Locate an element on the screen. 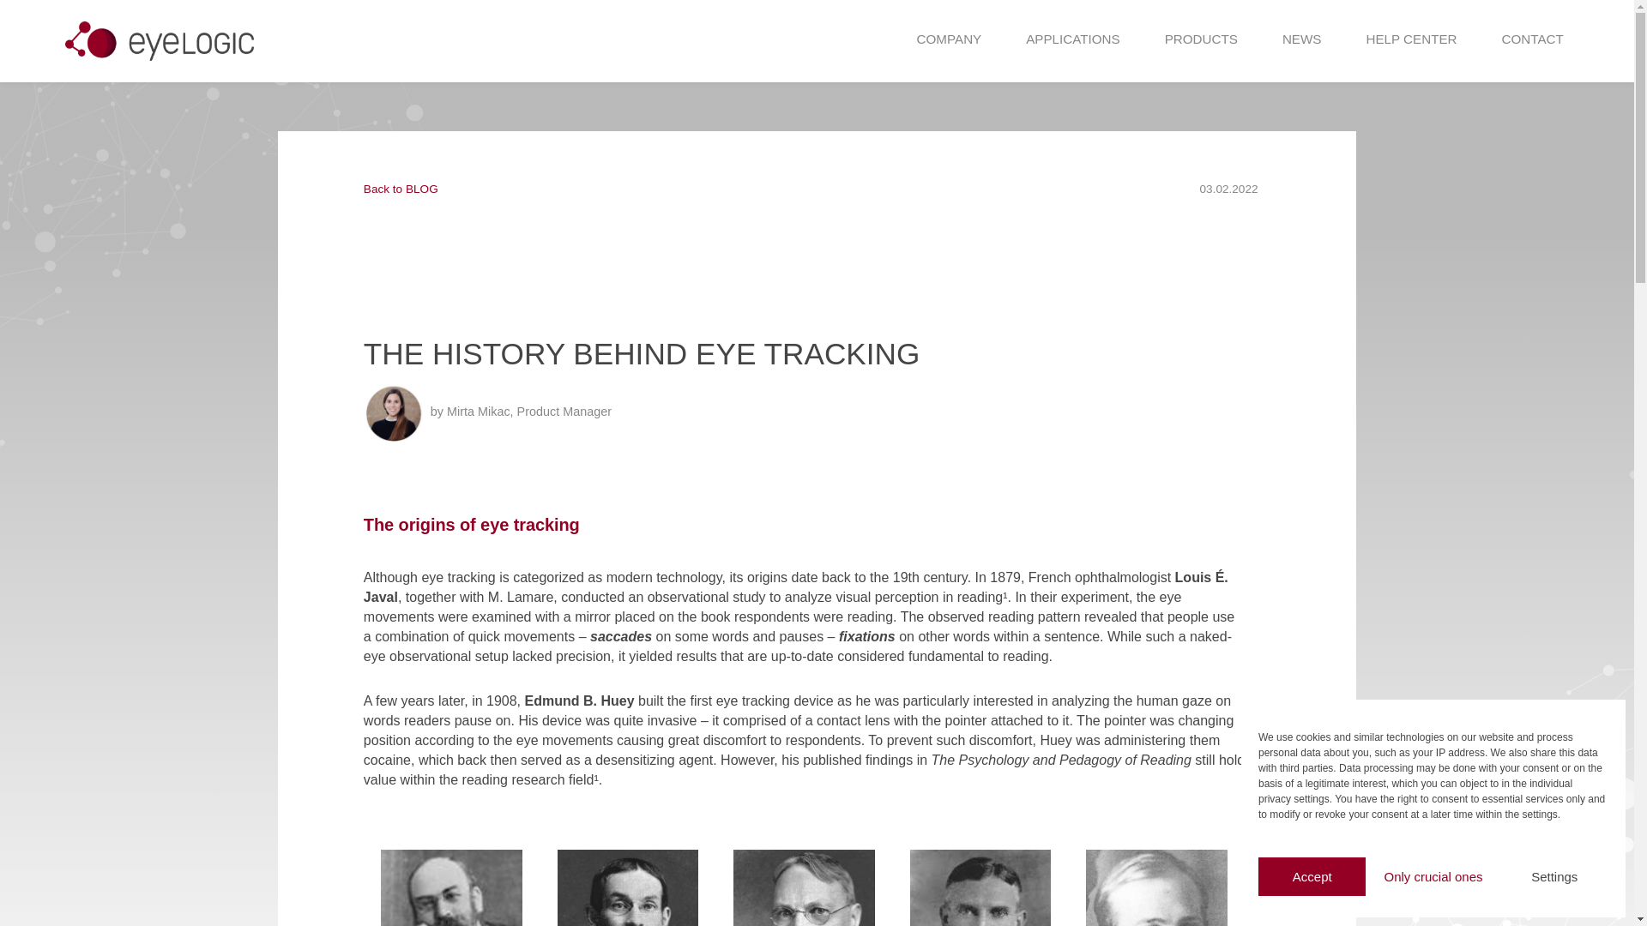 The width and height of the screenshot is (1647, 926). COMPANY is located at coordinates (954, 39).